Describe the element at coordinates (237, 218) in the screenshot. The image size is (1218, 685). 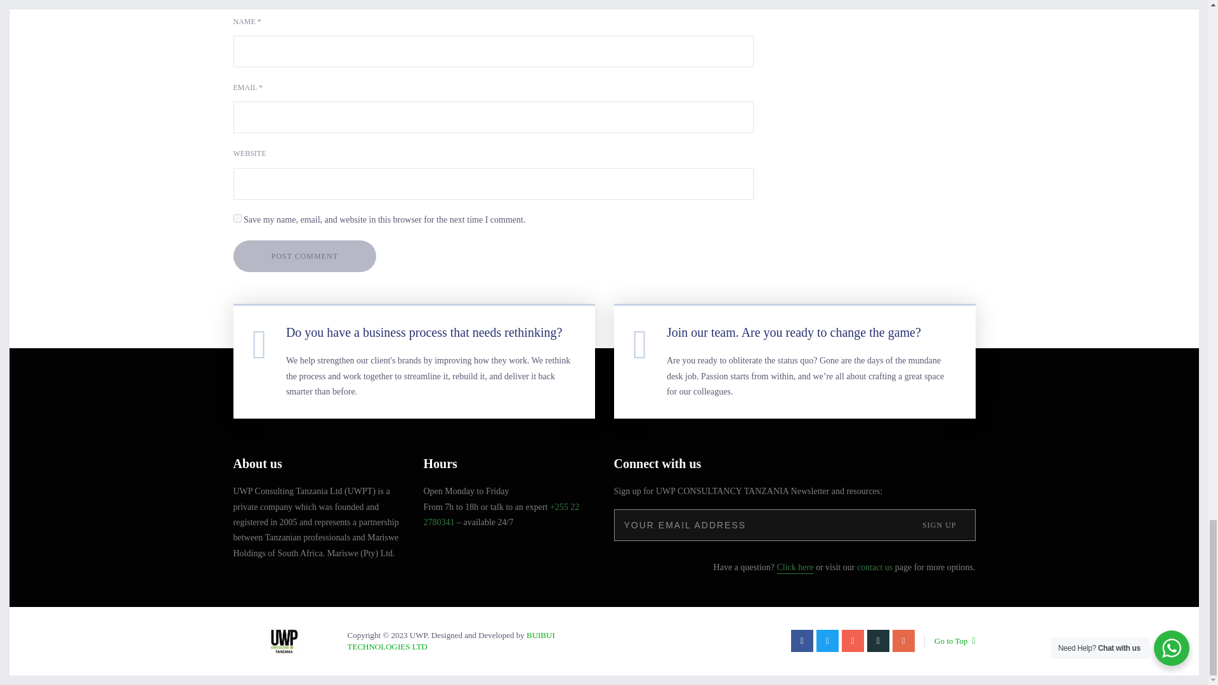
I see `yes` at that location.